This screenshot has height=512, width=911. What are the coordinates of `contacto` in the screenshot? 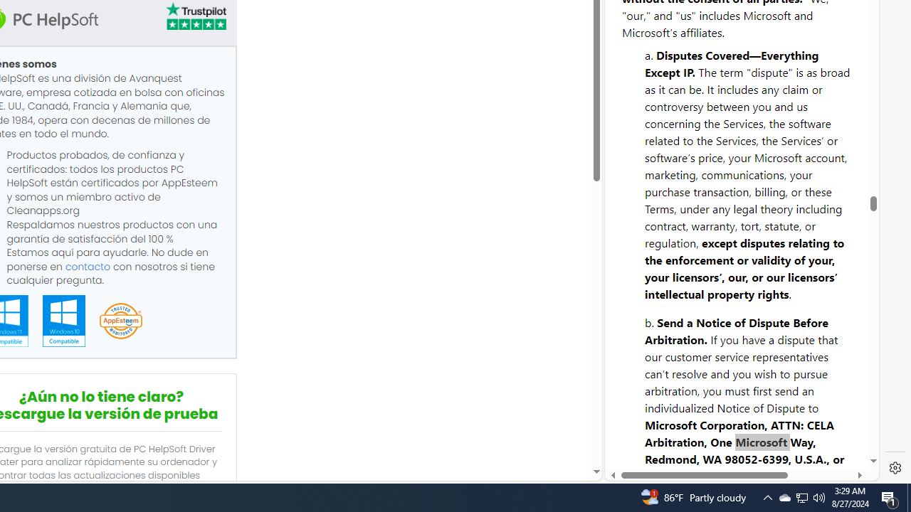 It's located at (88, 266).